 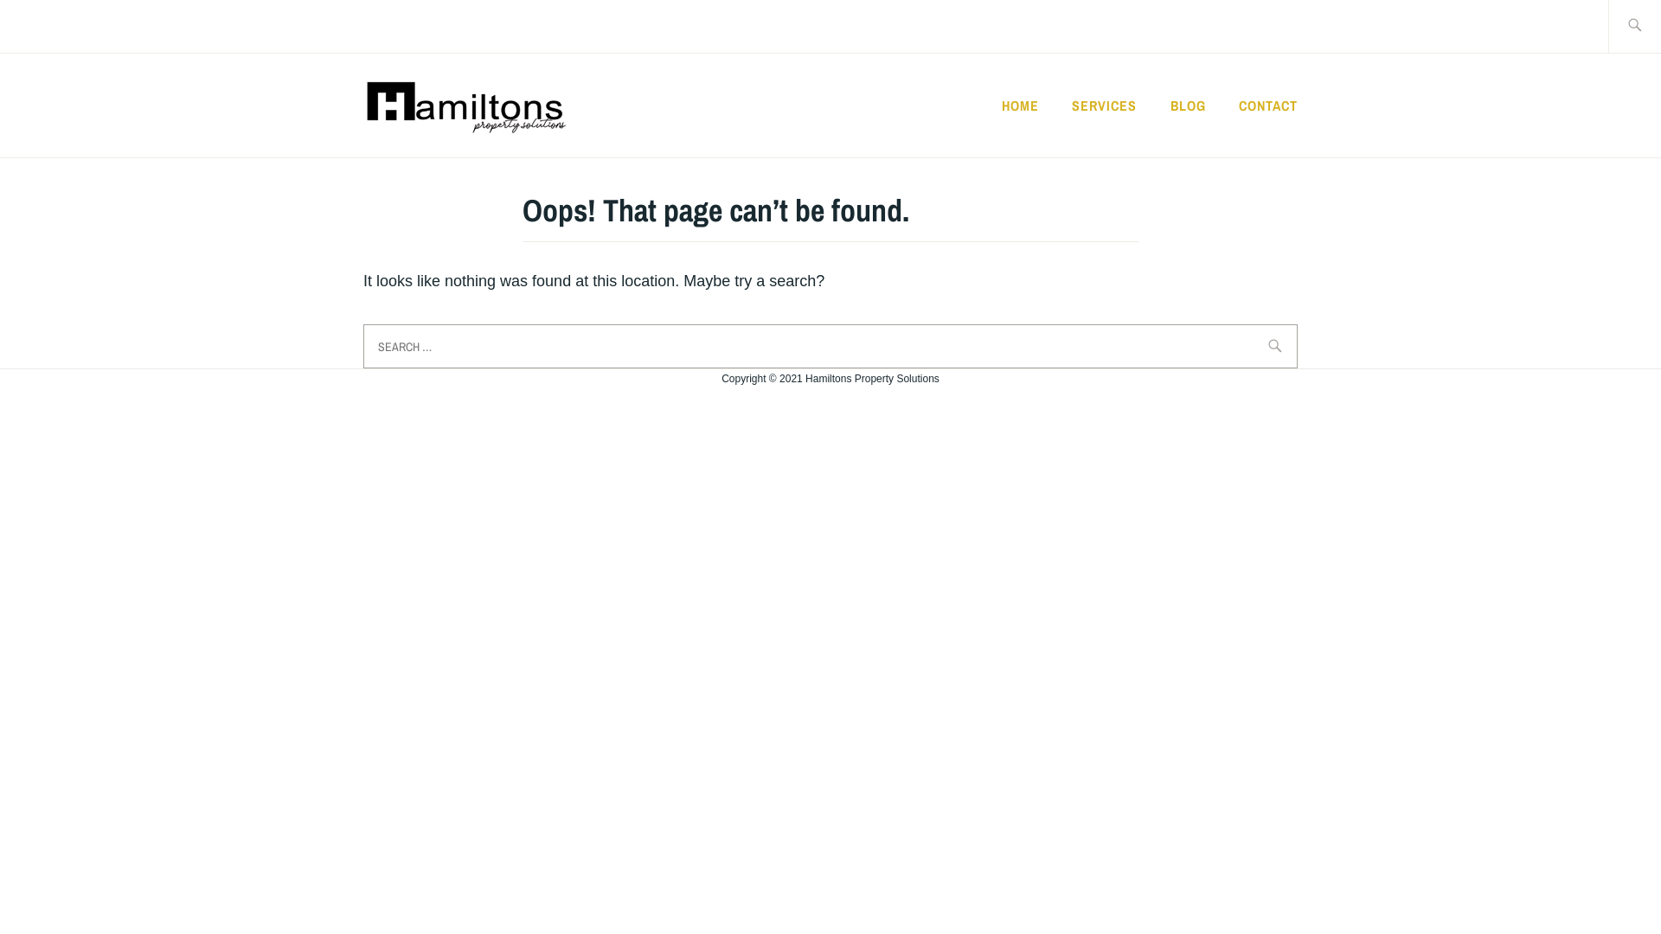 What do you see at coordinates (1104, 106) in the screenshot?
I see `SERVICES` at bounding box center [1104, 106].